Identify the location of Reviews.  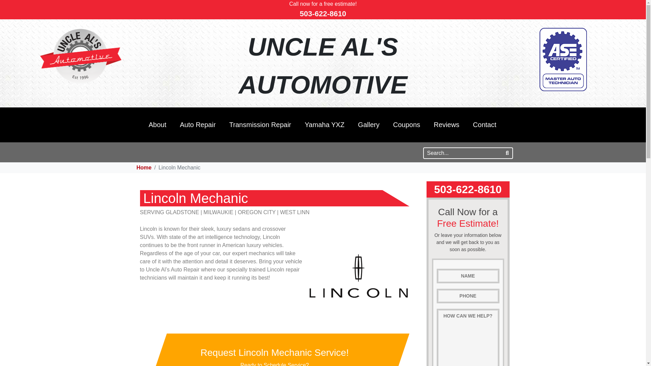
(446, 125).